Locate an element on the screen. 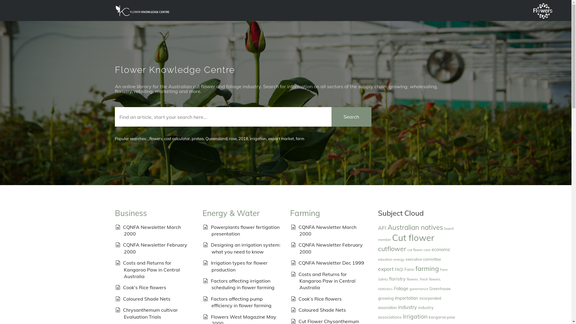  Irrigation types for flower production is located at coordinates (239, 266).